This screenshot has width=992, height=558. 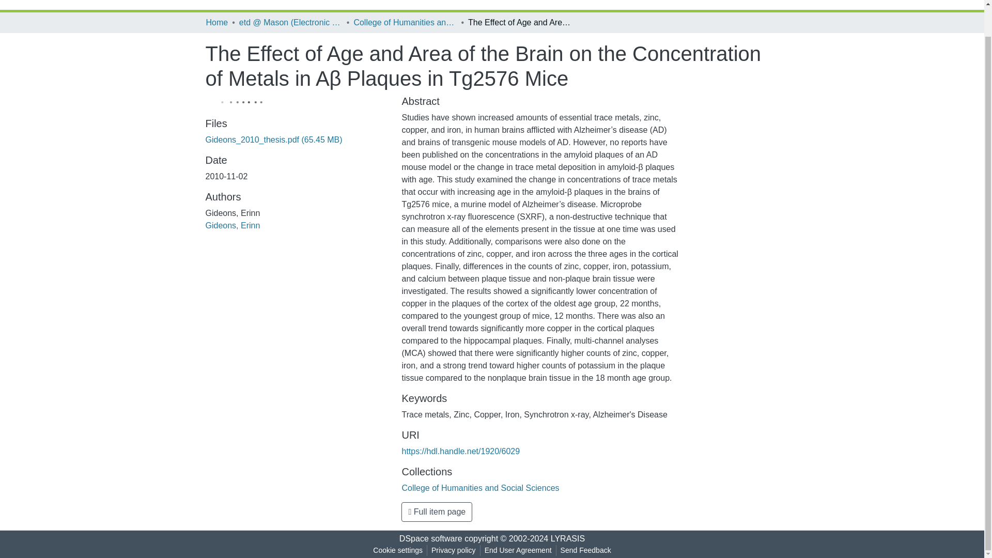 What do you see at coordinates (481, 488) in the screenshot?
I see `College of Humanities and Social Sciences` at bounding box center [481, 488].